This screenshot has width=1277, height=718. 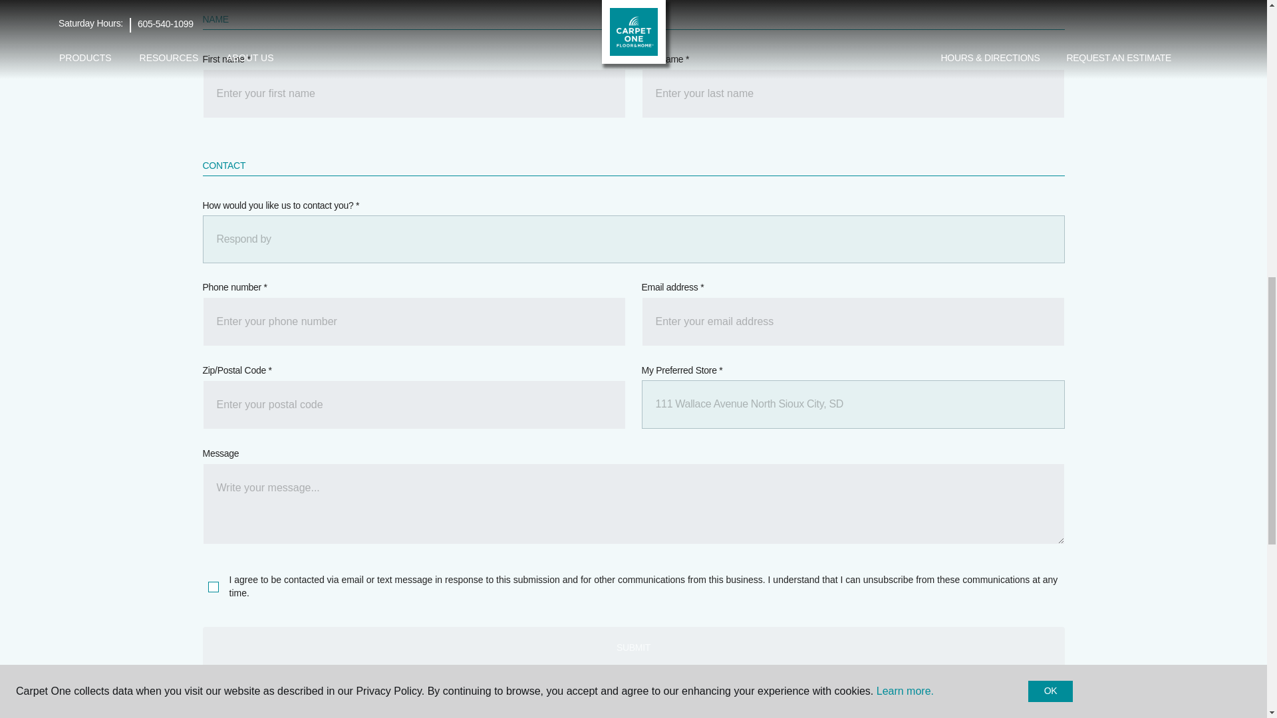 I want to click on PostalCode, so click(x=414, y=404).